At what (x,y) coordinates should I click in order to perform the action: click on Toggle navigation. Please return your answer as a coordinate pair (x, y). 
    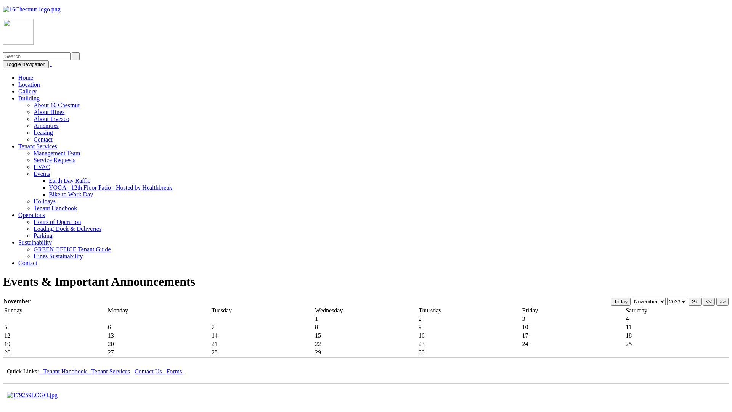
    Looking at the image, I should click on (26, 64).